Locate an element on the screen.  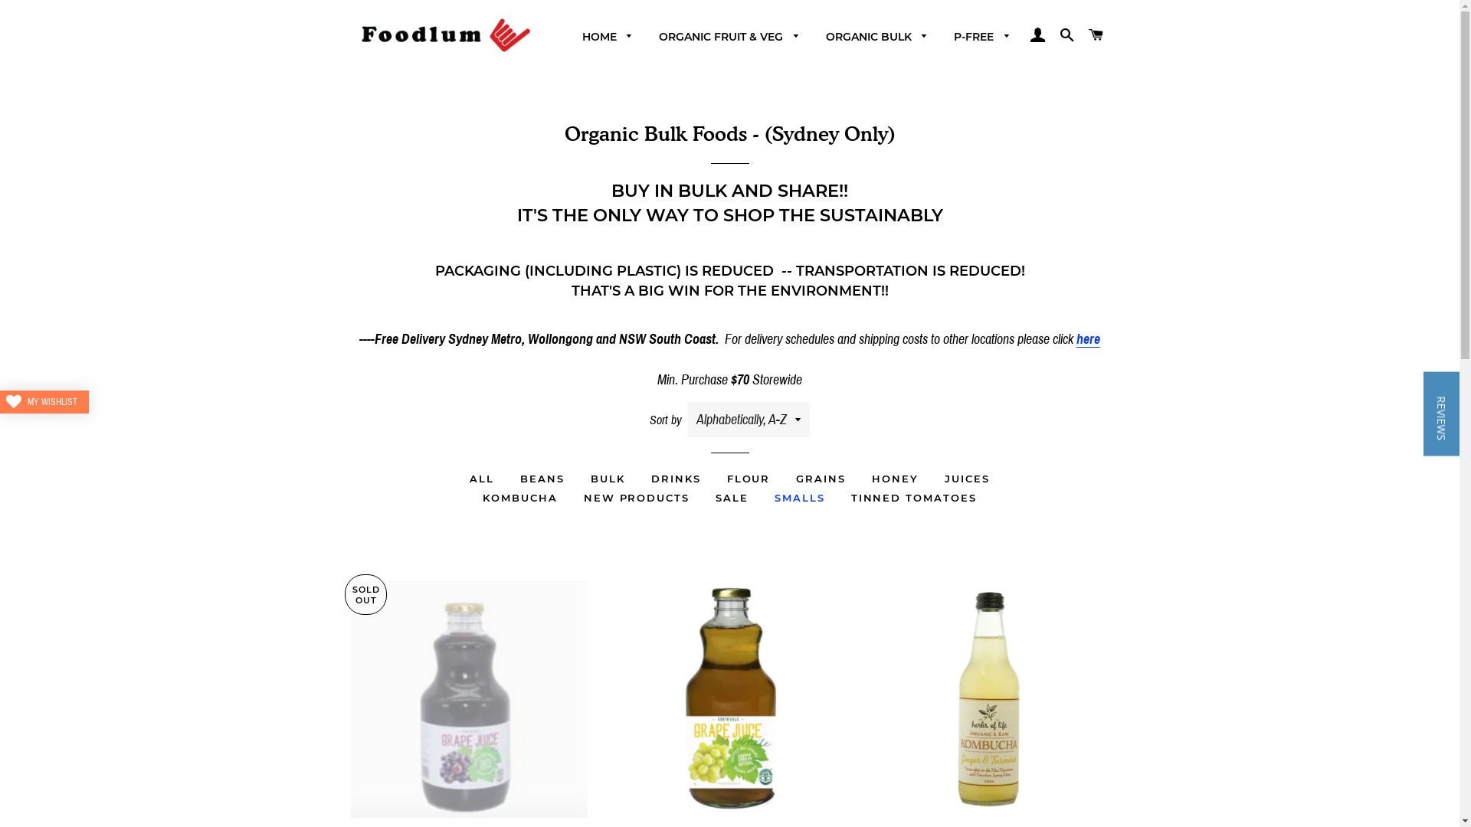
here is located at coordinates (1088, 340).